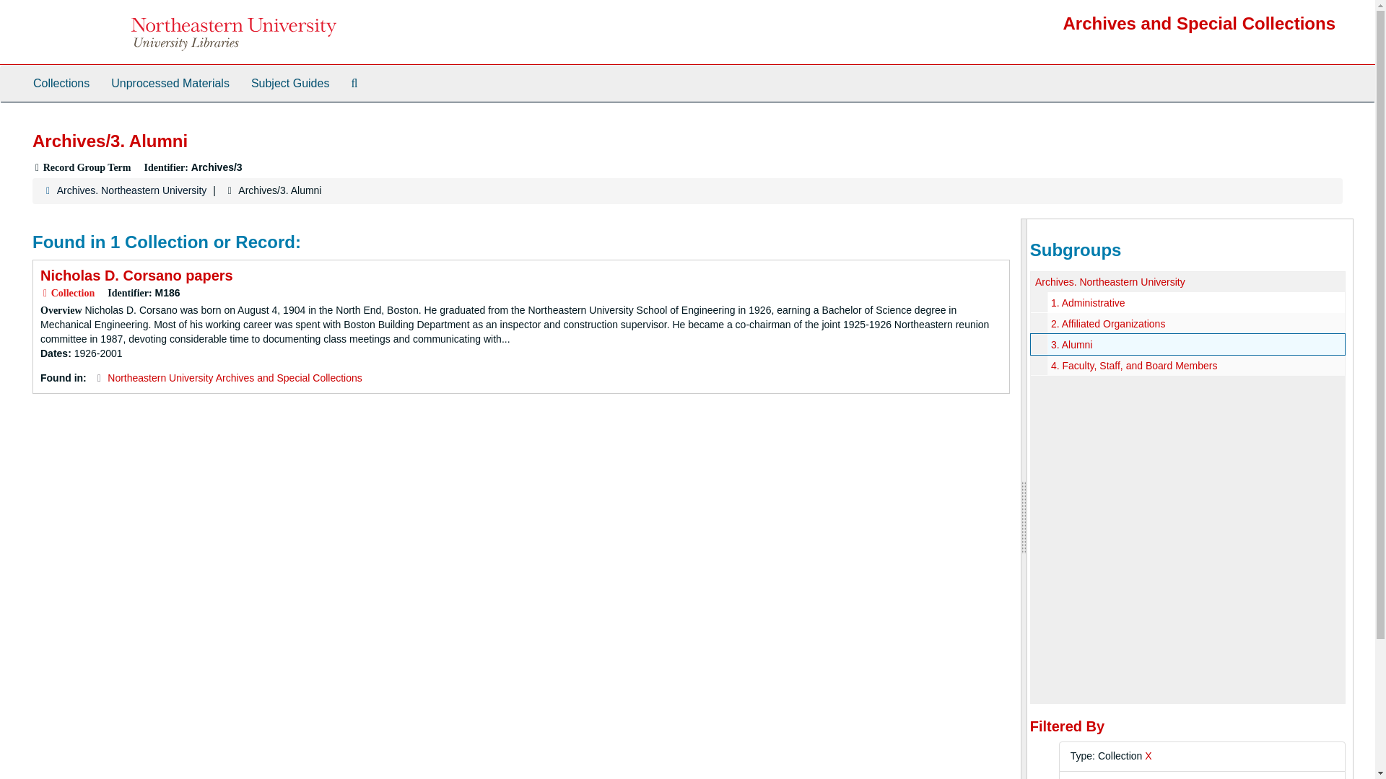 The width and height of the screenshot is (1386, 779). I want to click on 1. Administrative, so click(1088, 302).